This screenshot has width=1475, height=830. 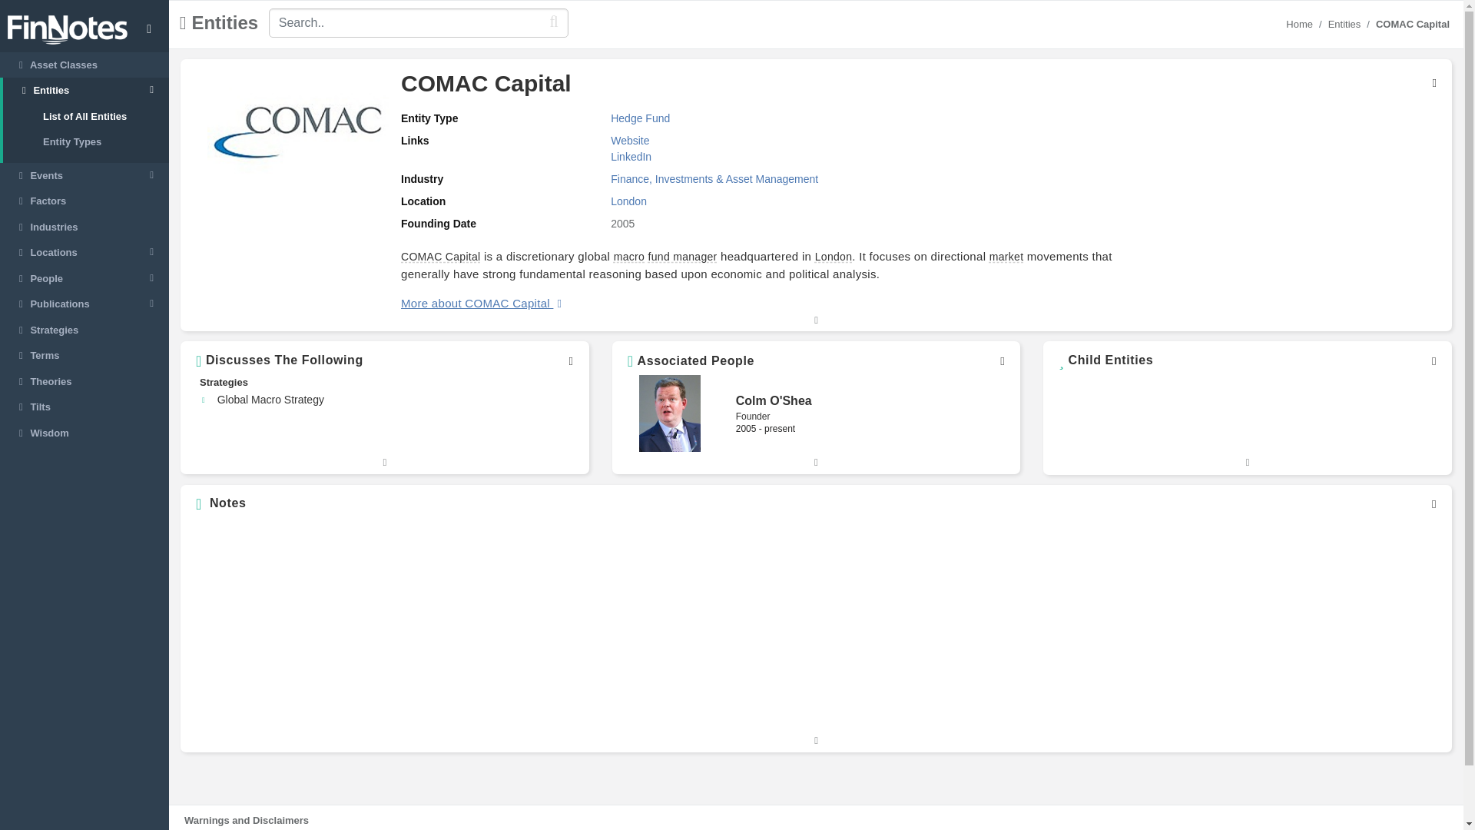 I want to click on Factors, so click(x=85, y=201).